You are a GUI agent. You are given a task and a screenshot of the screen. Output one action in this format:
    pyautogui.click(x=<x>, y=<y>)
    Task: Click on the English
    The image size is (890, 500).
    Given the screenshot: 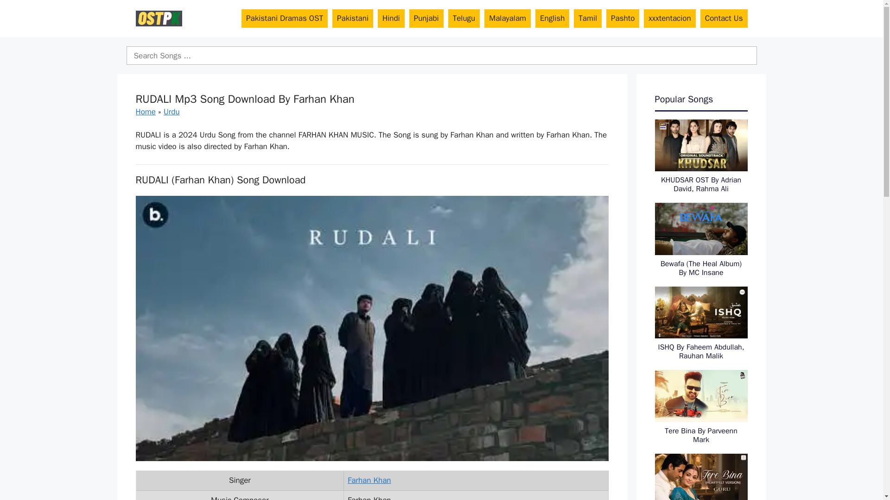 What is the action you would take?
    pyautogui.click(x=553, y=19)
    